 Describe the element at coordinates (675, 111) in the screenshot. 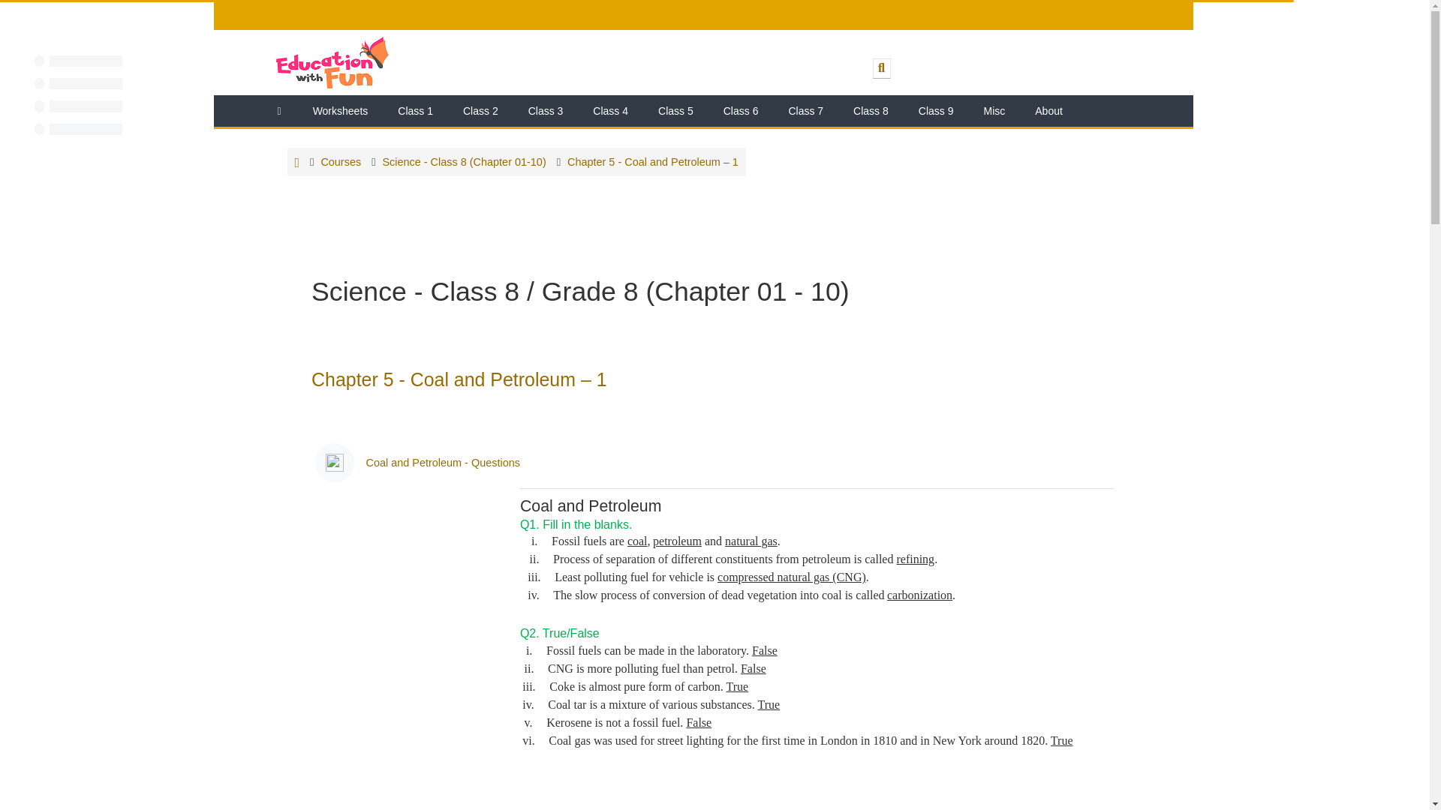

I see `Class 5` at that location.